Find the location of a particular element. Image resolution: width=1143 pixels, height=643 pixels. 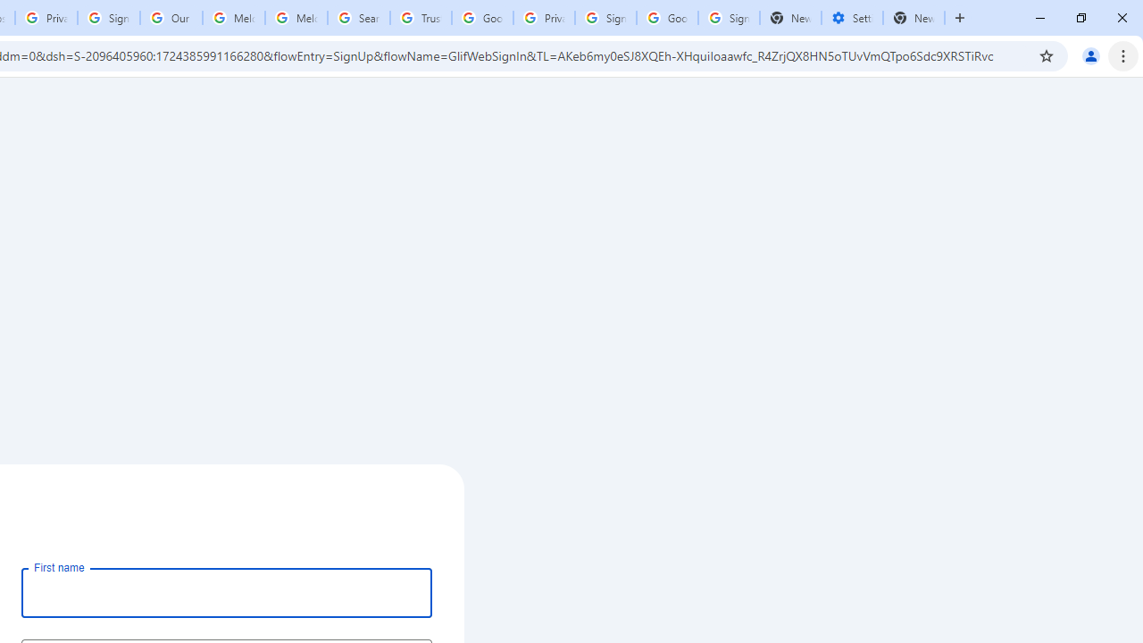

Trusted Information and Content - Google Safety Center is located at coordinates (420, 18).